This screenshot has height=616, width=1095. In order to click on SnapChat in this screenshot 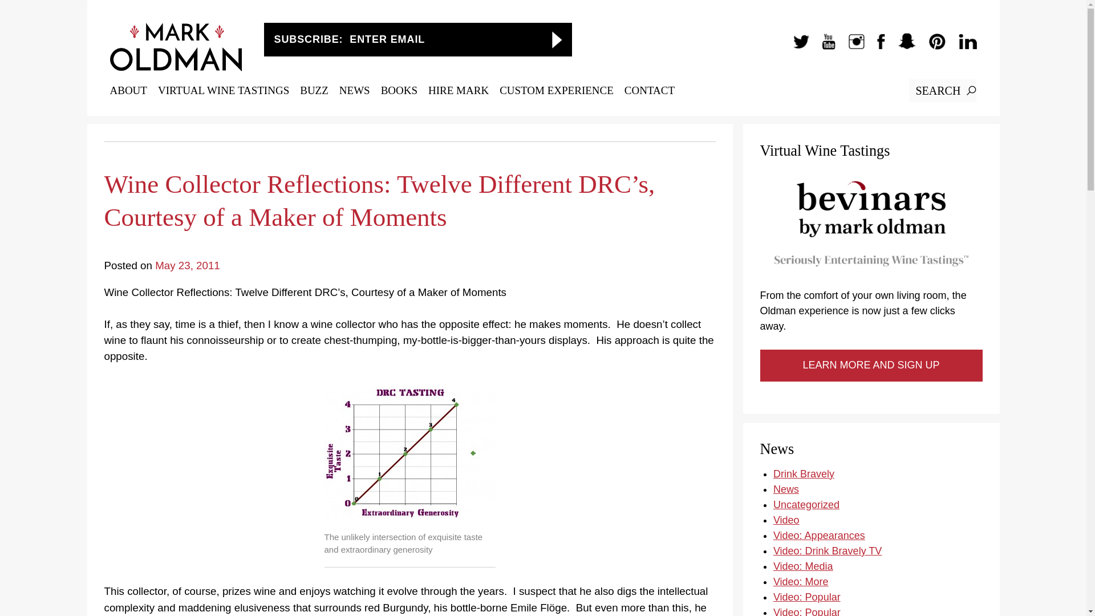, I will do `click(901, 47)`.